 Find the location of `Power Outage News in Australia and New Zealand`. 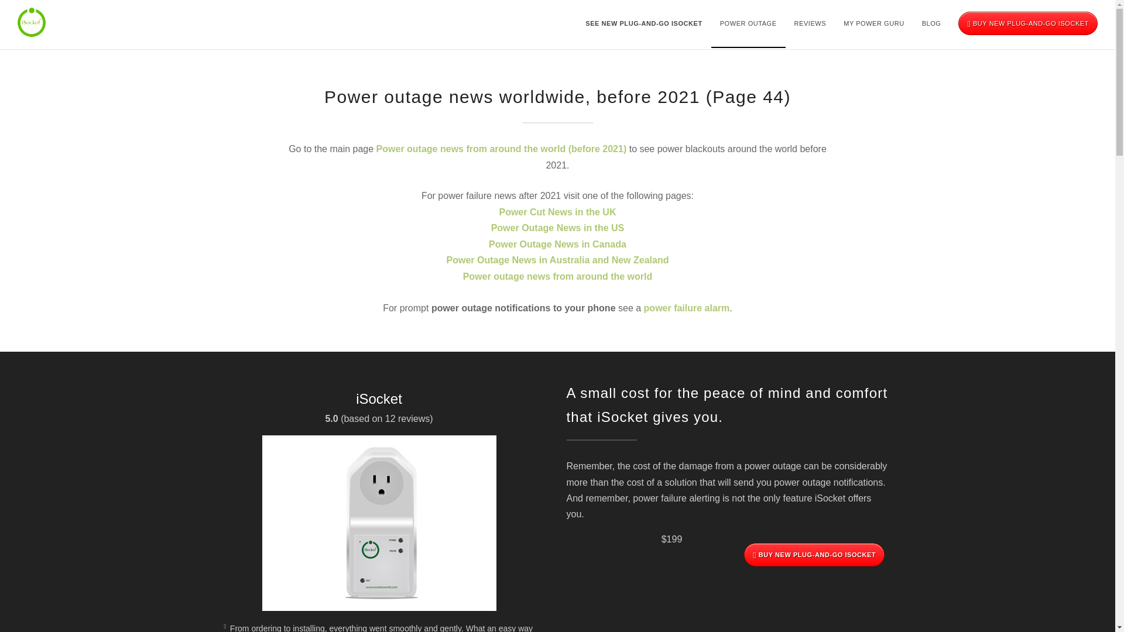

Power Outage News in Australia and New Zealand is located at coordinates (557, 260).